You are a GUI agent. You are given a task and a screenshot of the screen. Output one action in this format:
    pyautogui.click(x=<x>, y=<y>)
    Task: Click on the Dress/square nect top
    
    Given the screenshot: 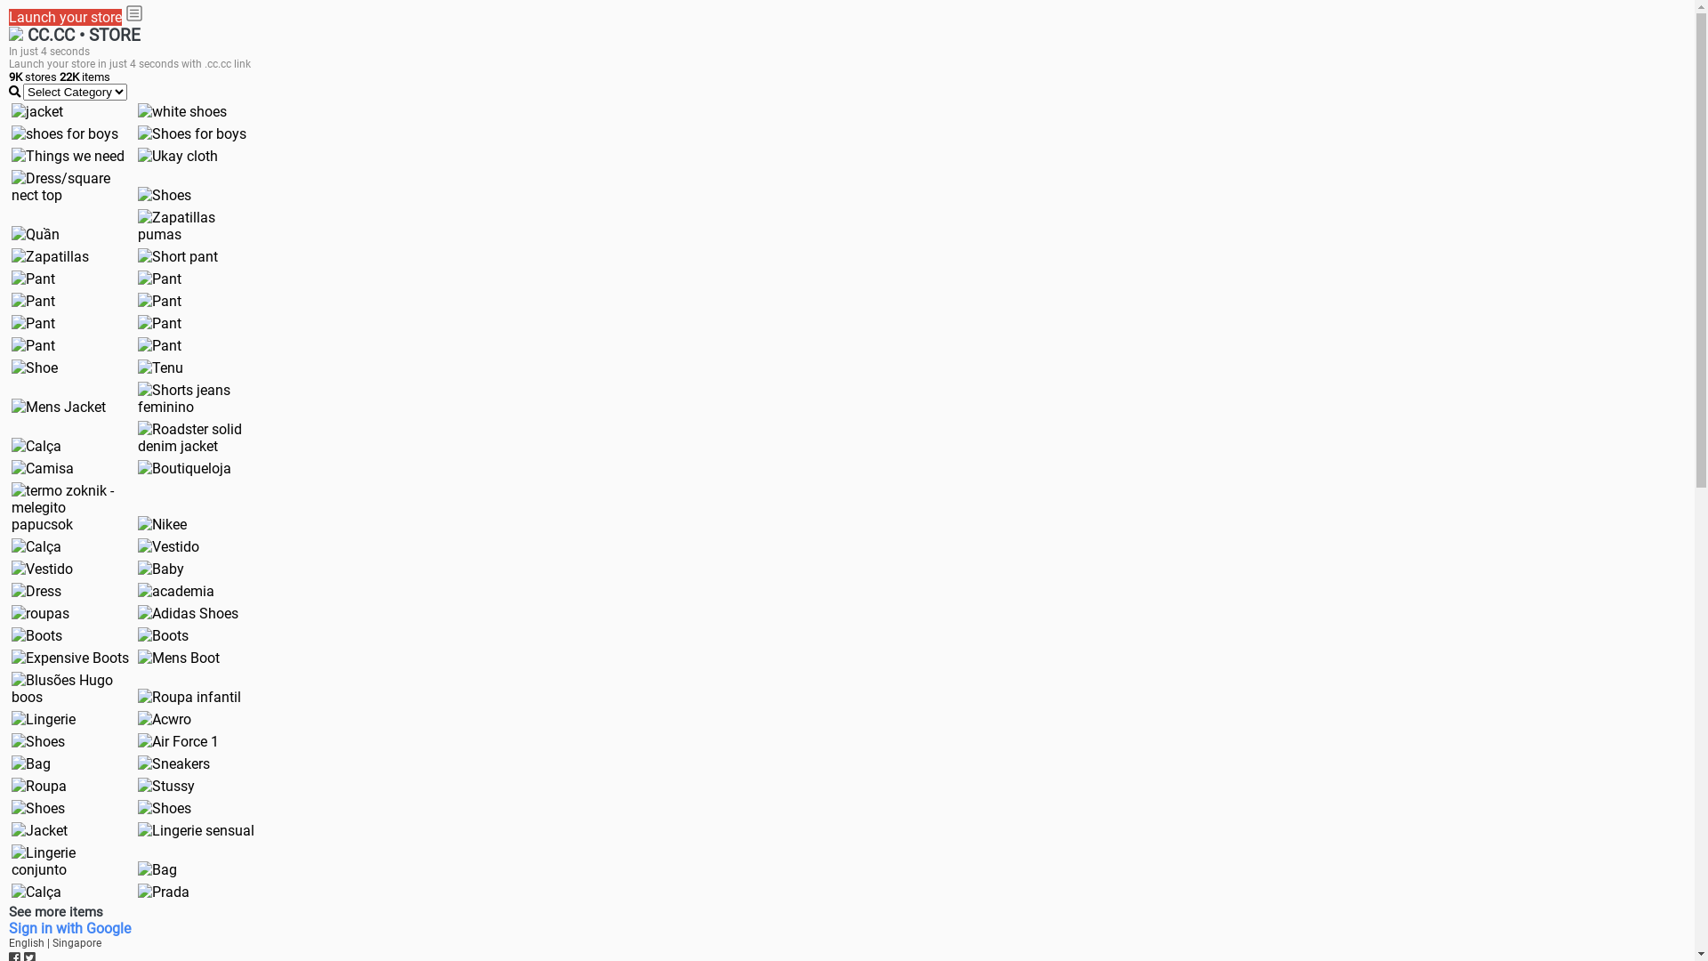 What is the action you would take?
    pyautogui.click(x=70, y=187)
    